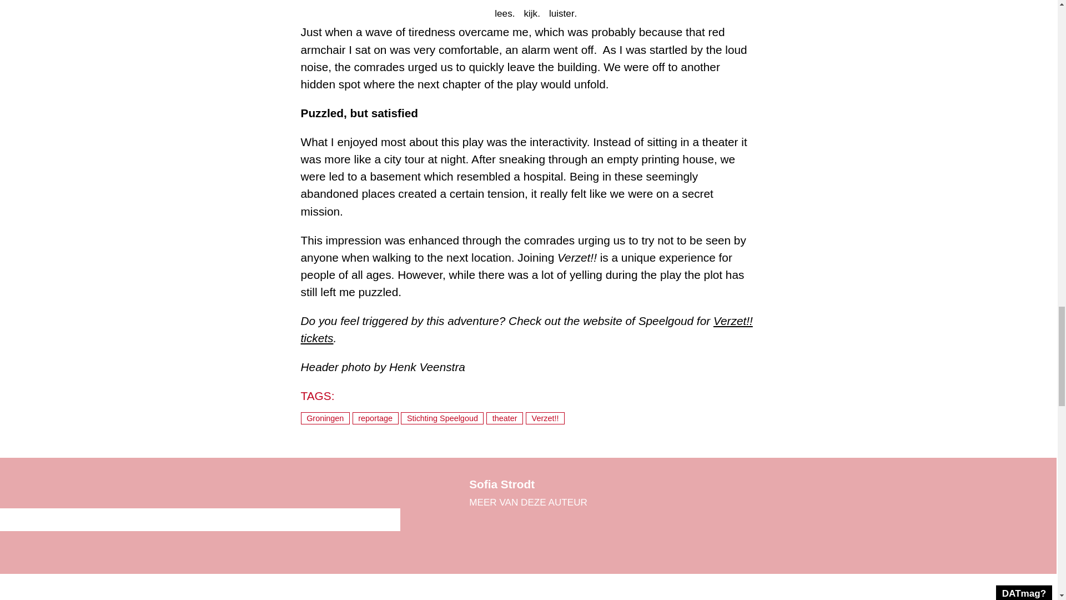  I want to click on Sofia Strodt, so click(502, 484).